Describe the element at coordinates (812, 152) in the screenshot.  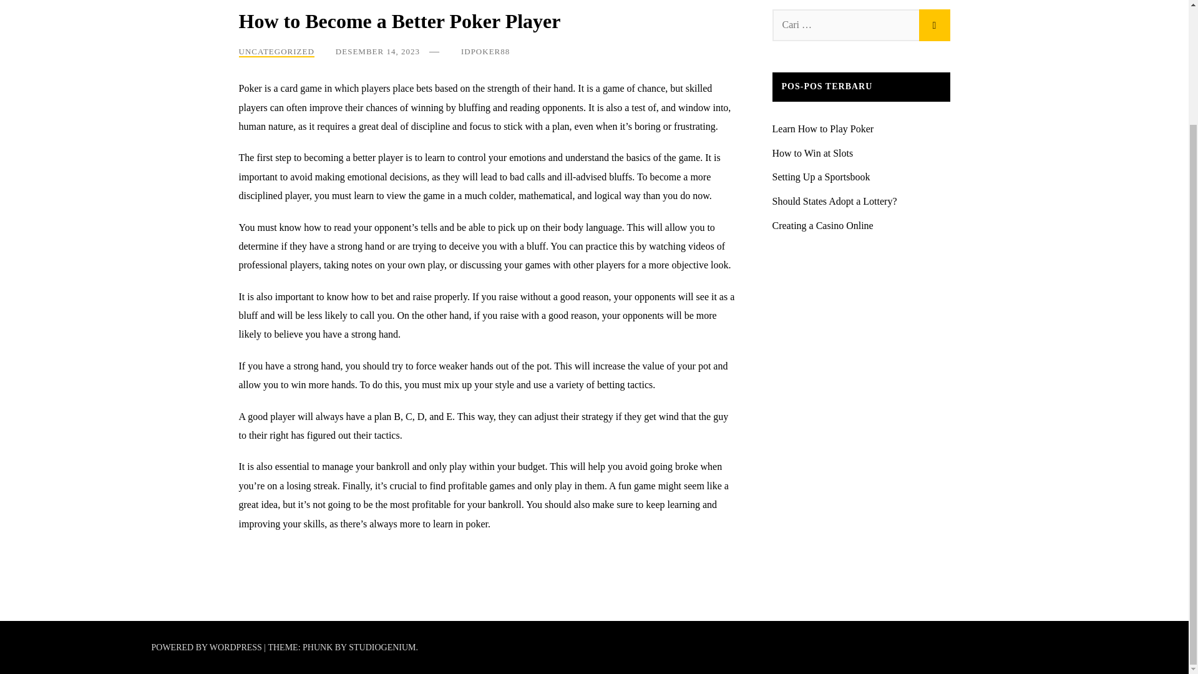
I see `How to Win at Slots` at that location.